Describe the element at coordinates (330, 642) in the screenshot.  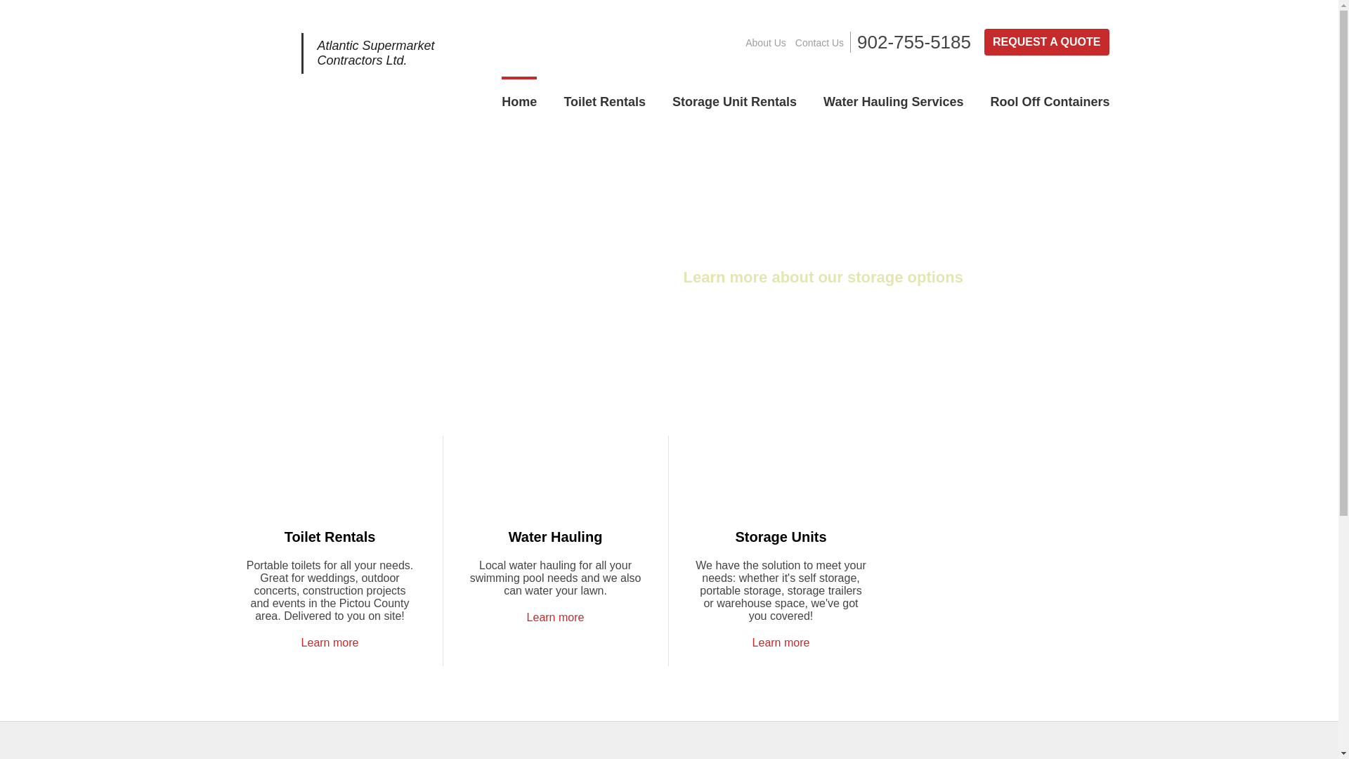
I see `Learn more` at that location.